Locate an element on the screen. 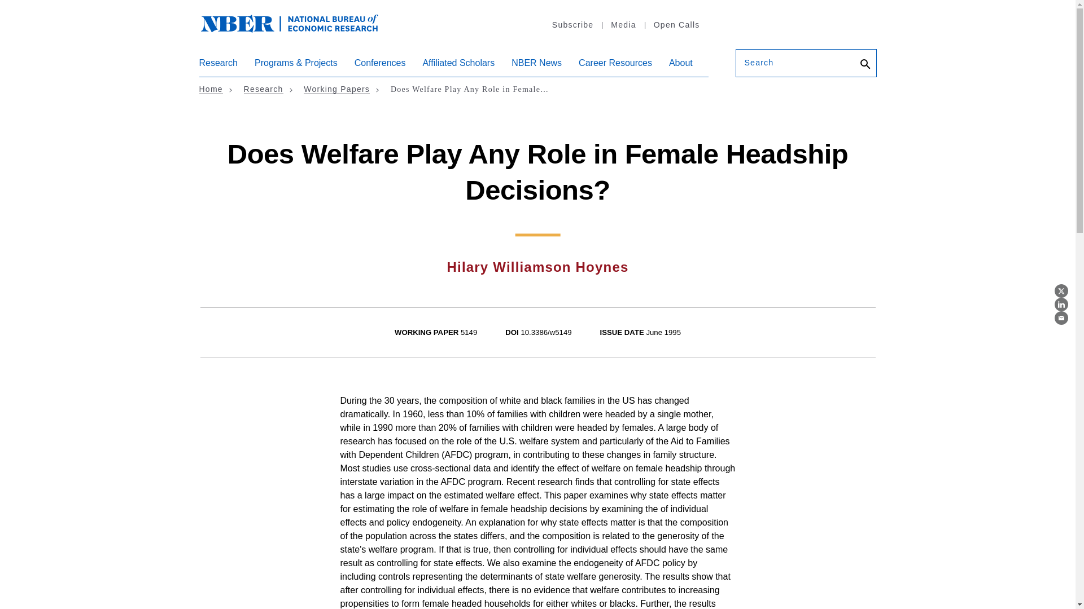 The width and height of the screenshot is (1084, 609). NBER: National Bureau of Economic Research is located at coordinates (298, 29).